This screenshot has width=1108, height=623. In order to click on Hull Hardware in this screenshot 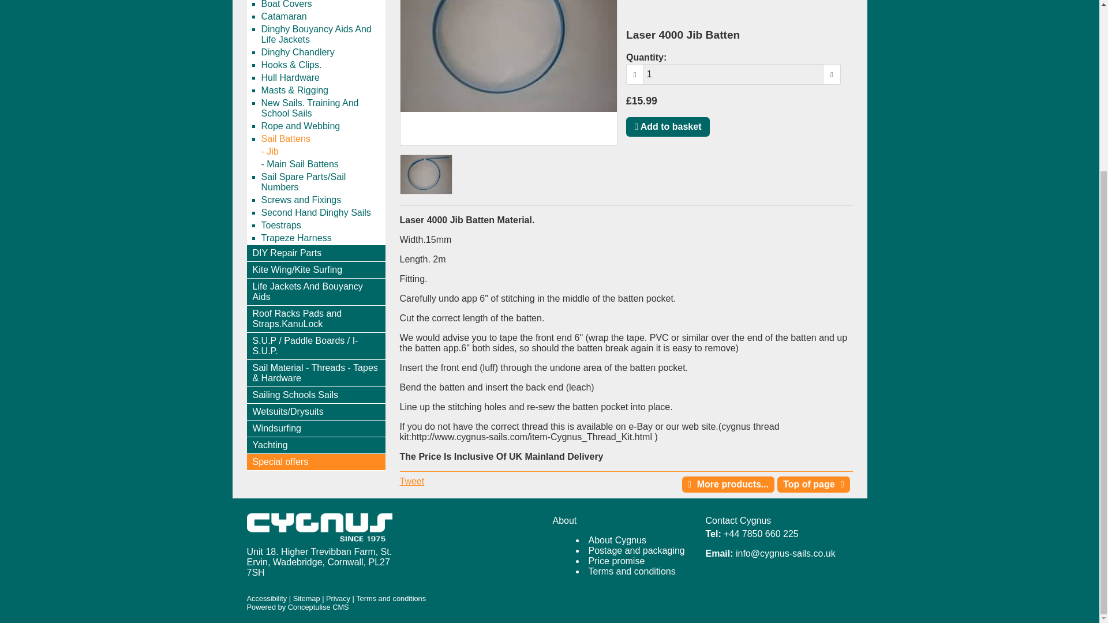, I will do `click(322, 77)`.